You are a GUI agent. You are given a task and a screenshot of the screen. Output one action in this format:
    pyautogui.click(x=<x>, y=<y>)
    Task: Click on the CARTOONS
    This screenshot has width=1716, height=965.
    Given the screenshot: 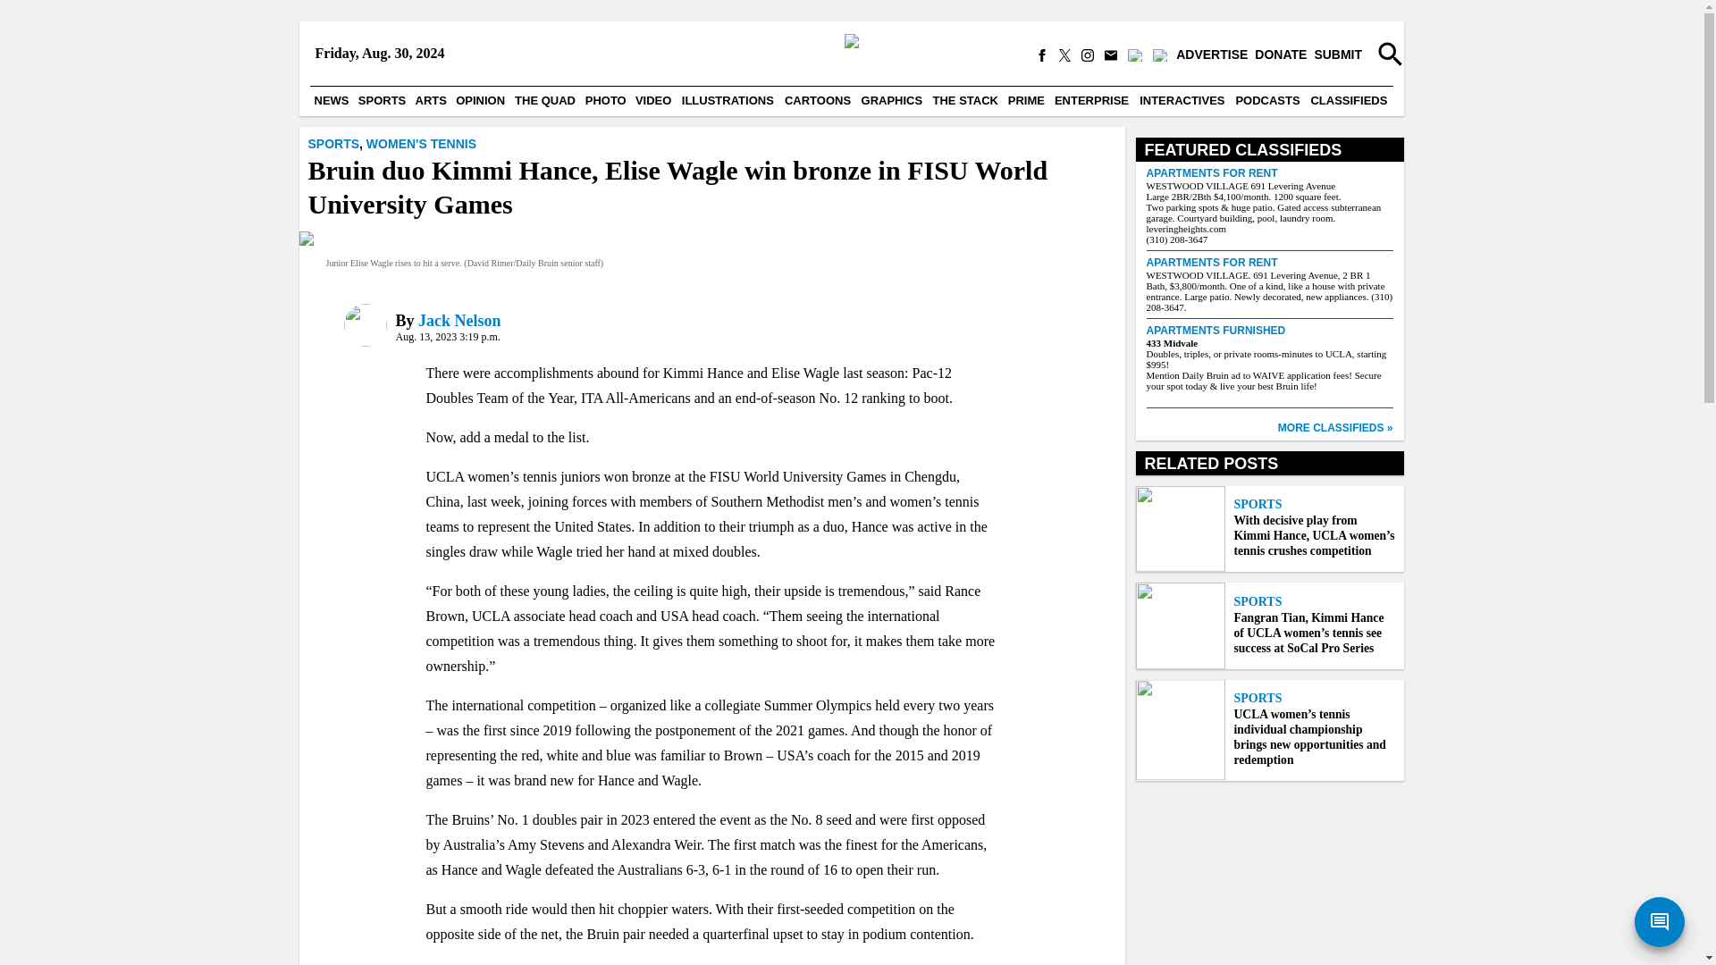 What is the action you would take?
    pyautogui.click(x=817, y=100)
    